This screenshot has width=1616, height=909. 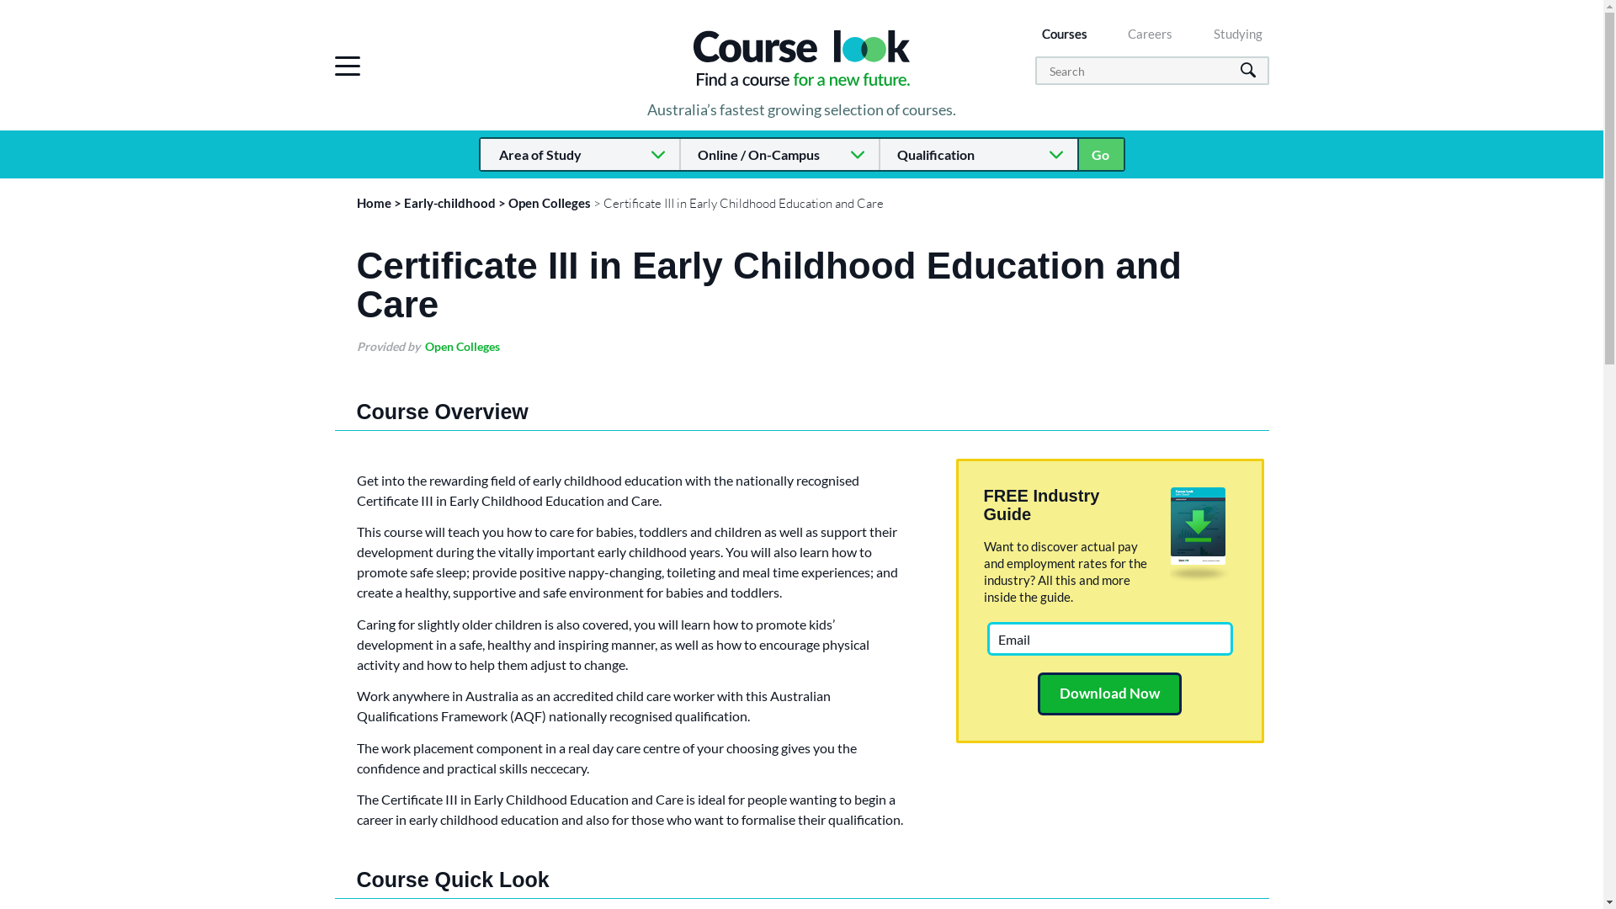 I want to click on Home, so click(x=374, y=203).